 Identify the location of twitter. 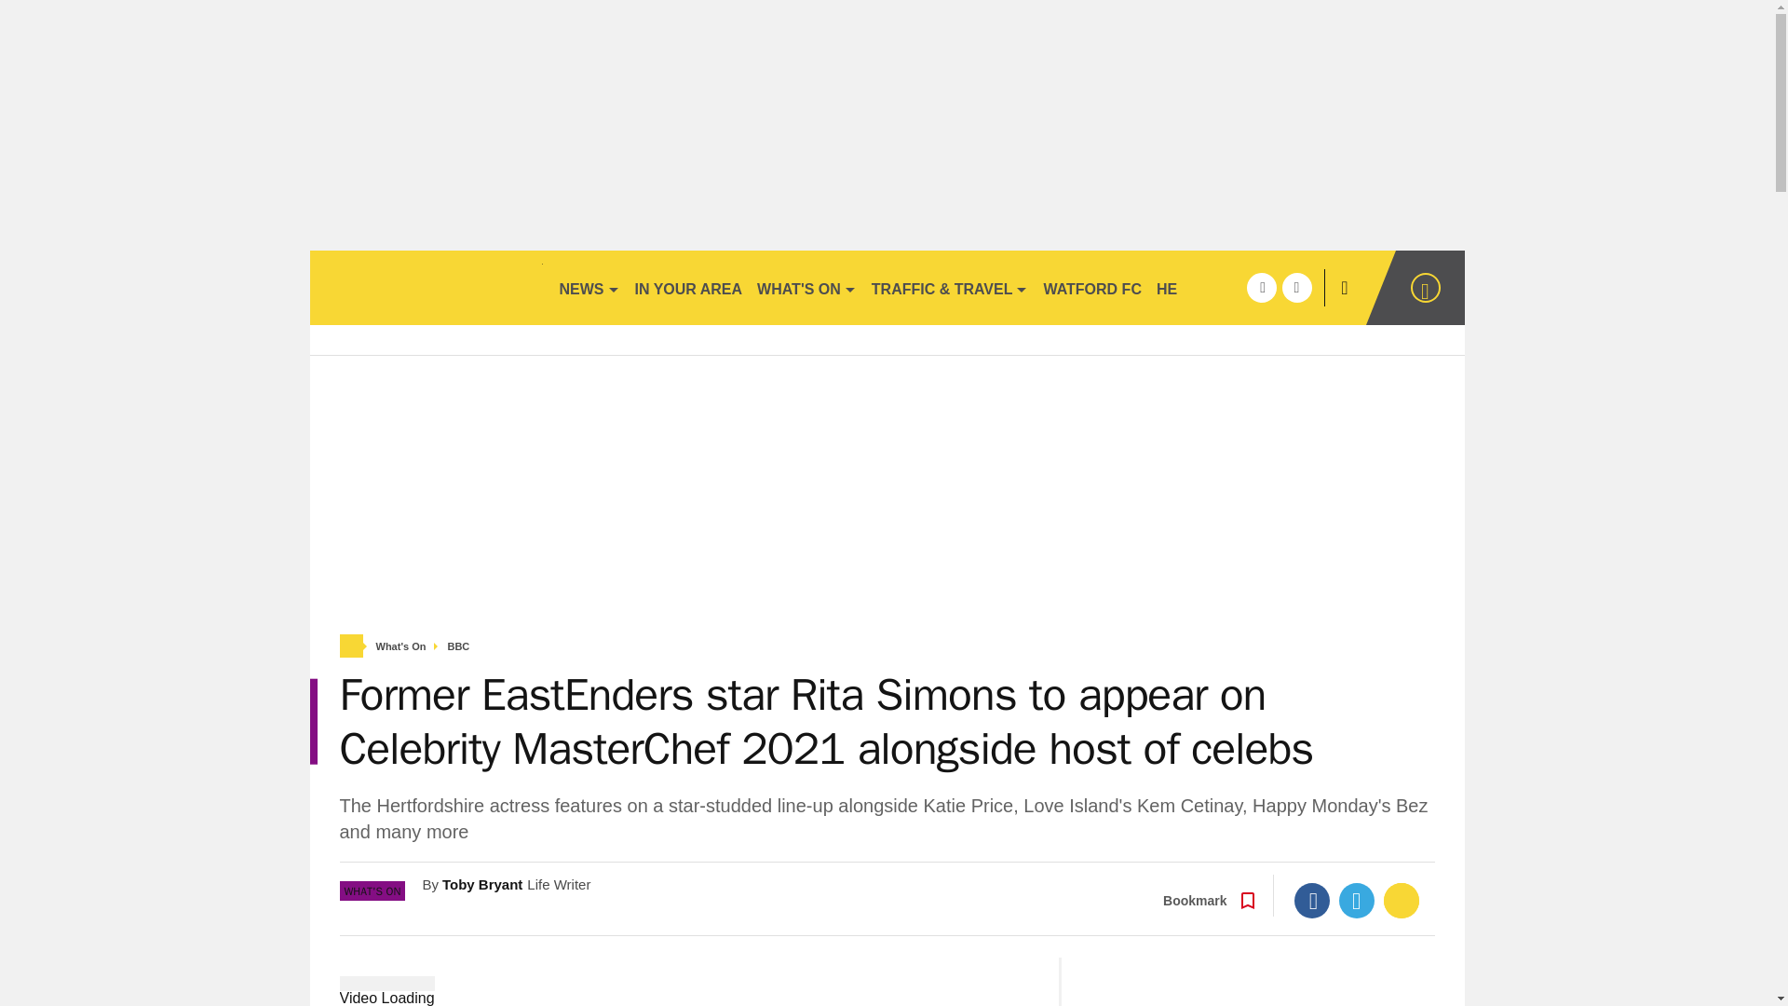
(1296, 287).